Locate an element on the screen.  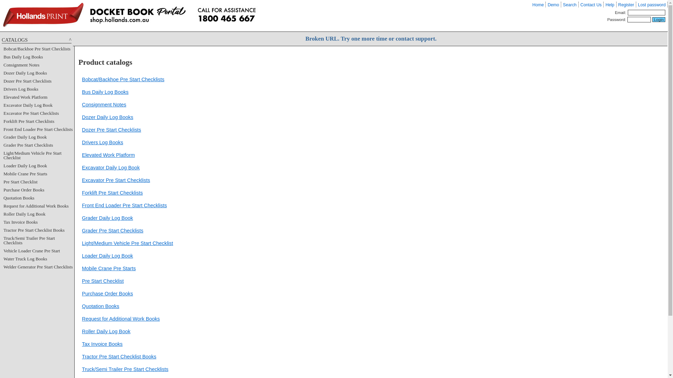
^
CATALOGS is located at coordinates (36, 40).